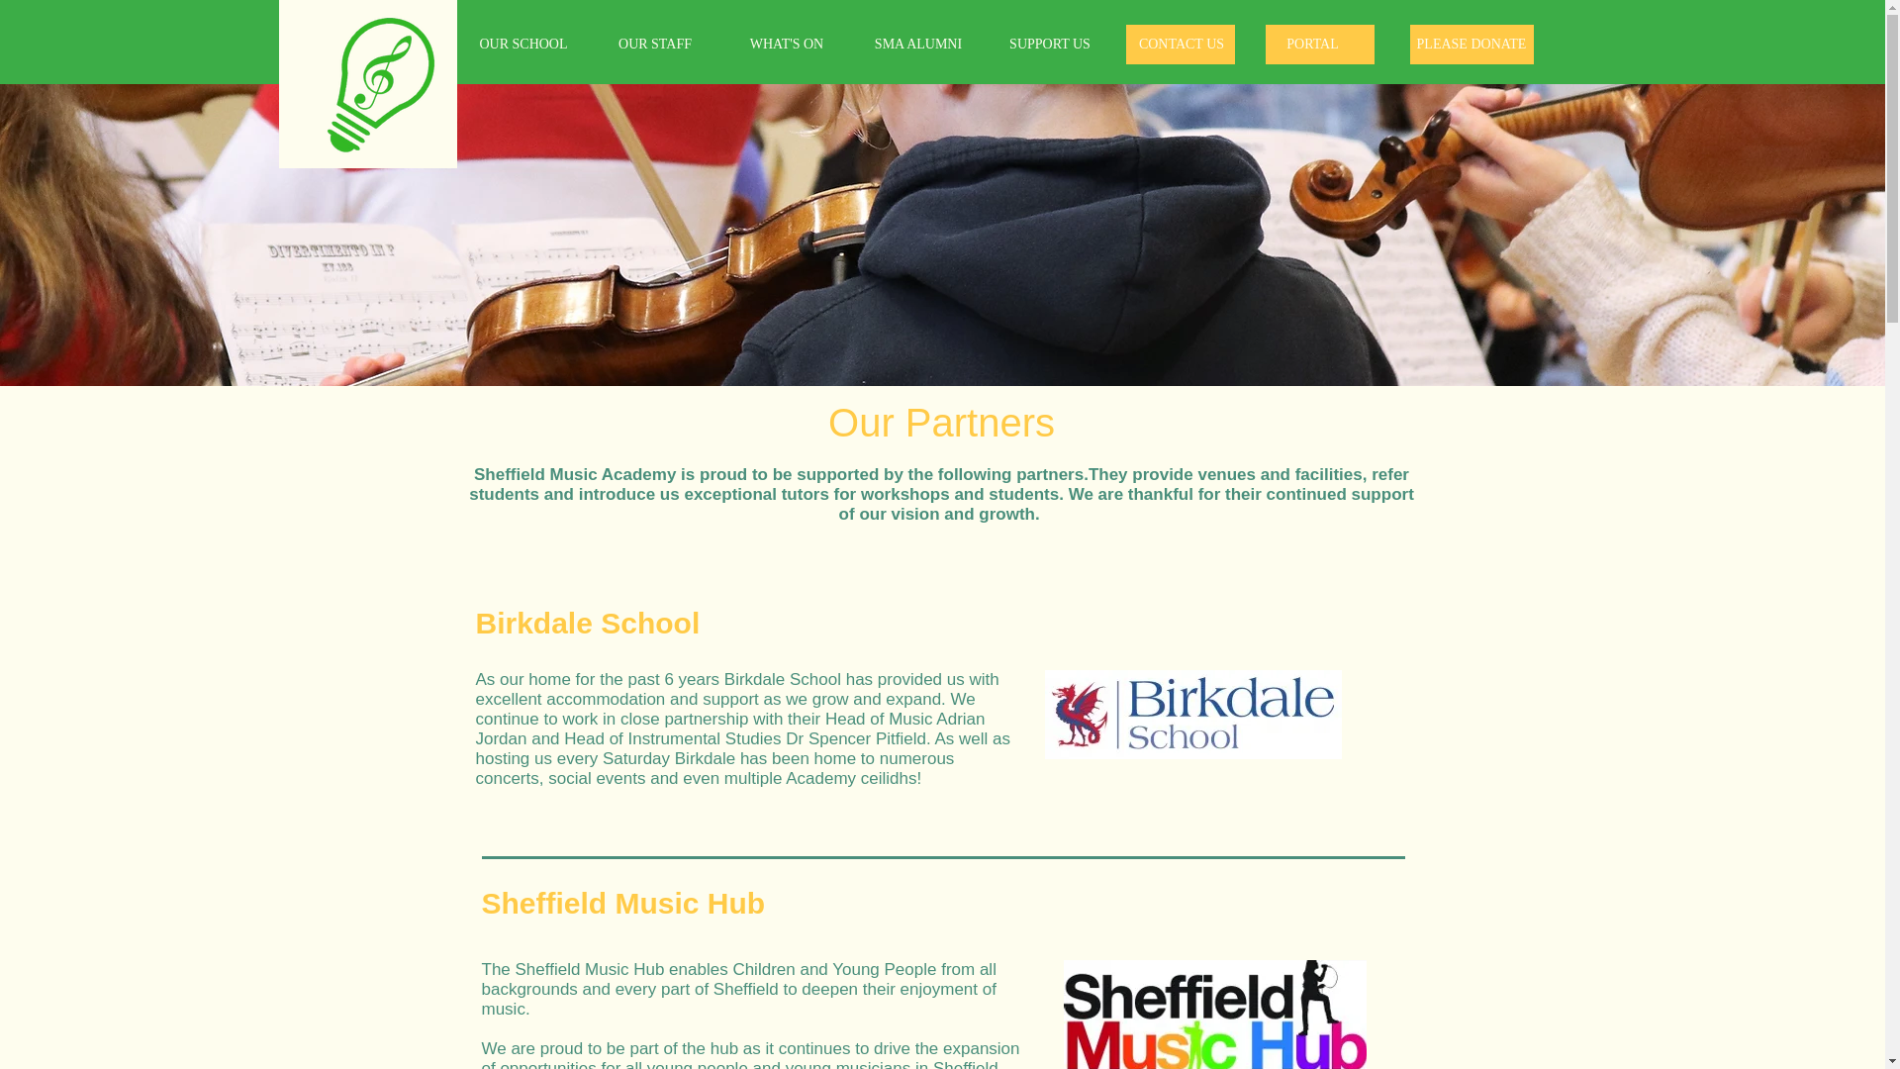 The height and width of the screenshot is (1069, 1900). What do you see at coordinates (1182, 45) in the screenshot?
I see `CONTACT US` at bounding box center [1182, 45].